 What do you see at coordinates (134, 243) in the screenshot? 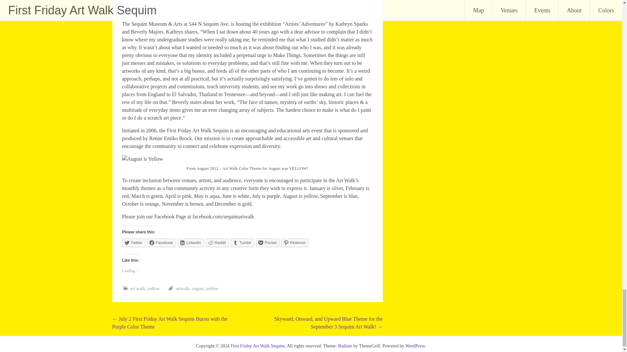
I see `Click to share on Twitter` at bounding box center [134, 243].